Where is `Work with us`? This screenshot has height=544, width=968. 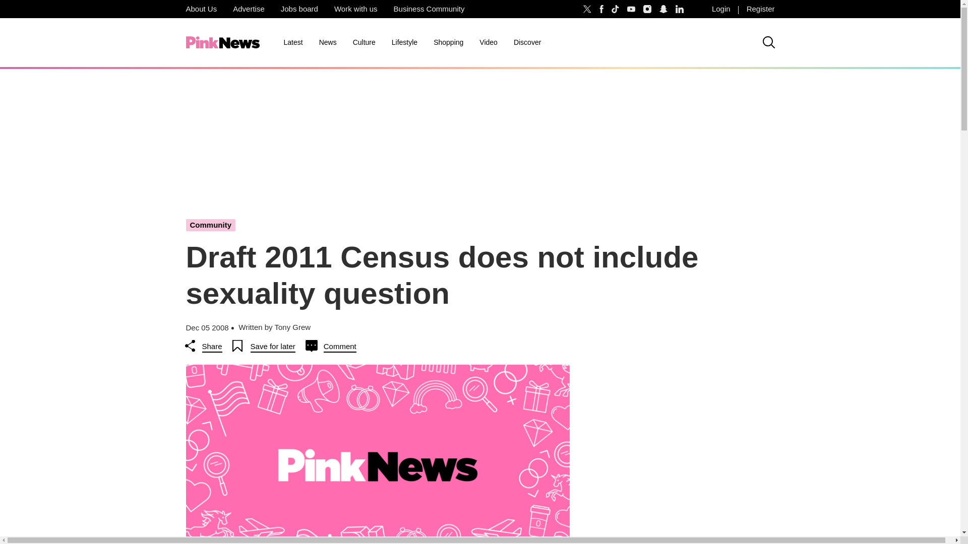
Work with us is located at coordinates (356, 9).